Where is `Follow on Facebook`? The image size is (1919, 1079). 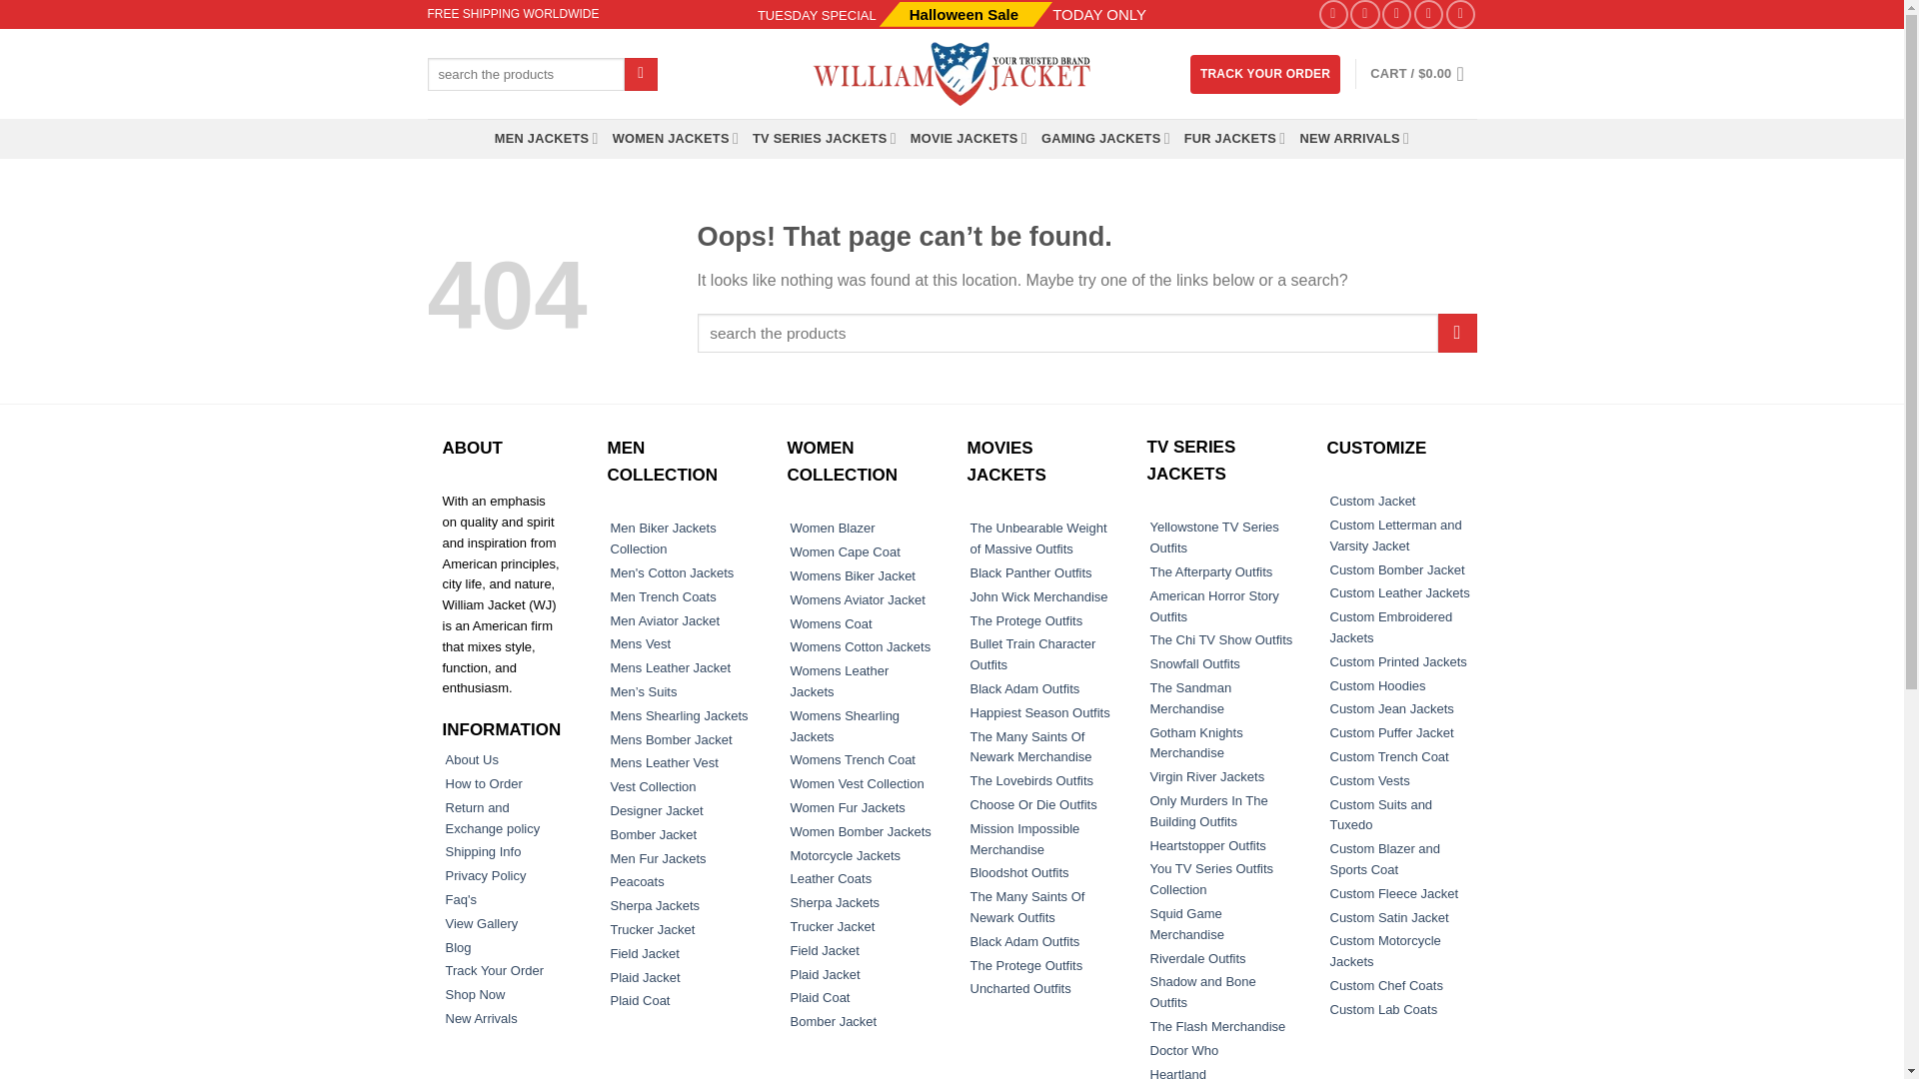
Follow on Facebook is located at coordinates (1333, 14).